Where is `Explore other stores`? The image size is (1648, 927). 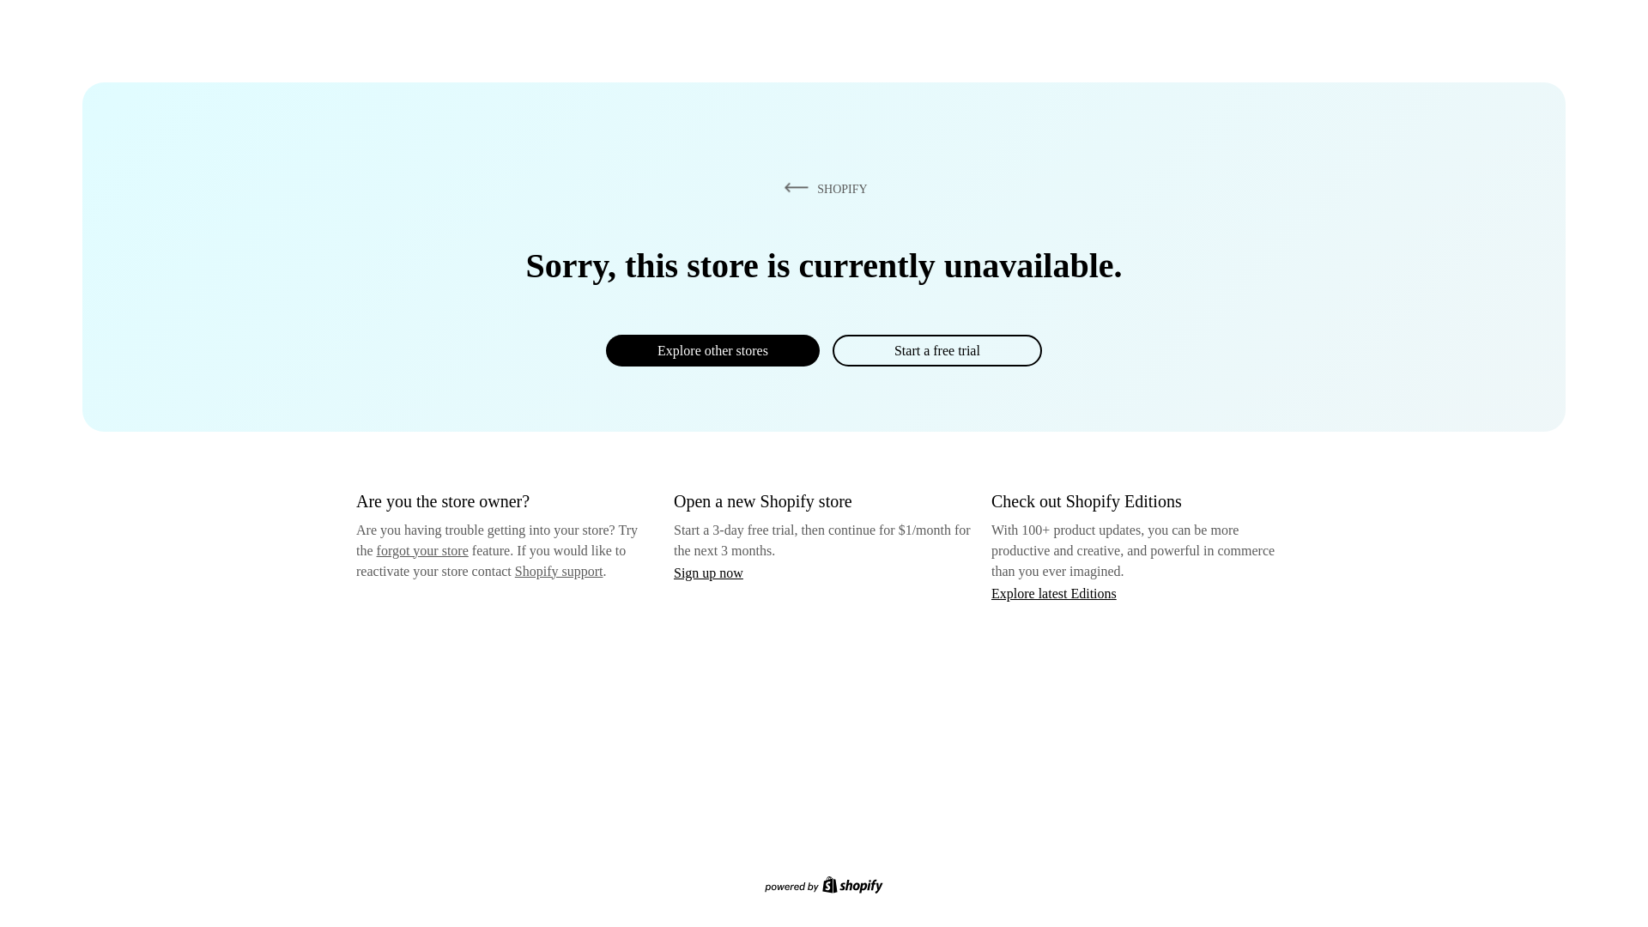
Explore other stores is located at coordinates (712, 350).